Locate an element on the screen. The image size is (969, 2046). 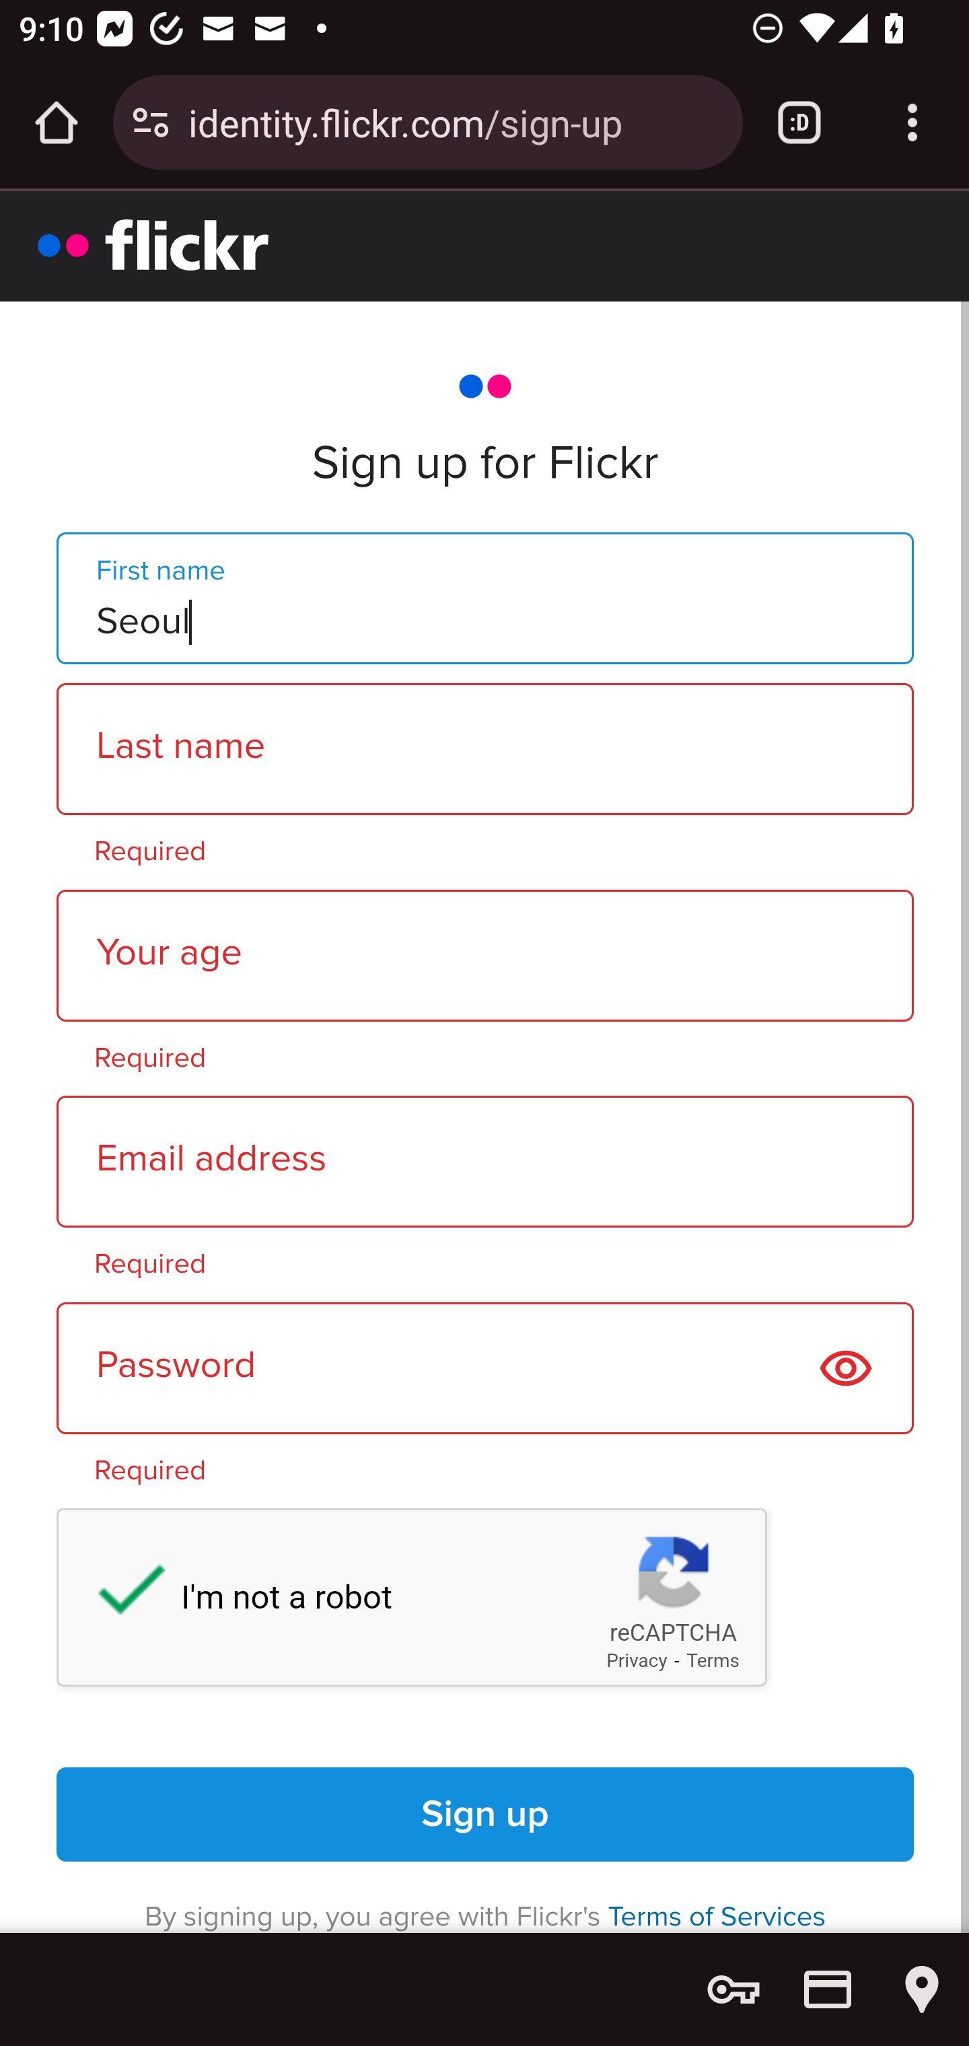
Show saved passwords and password options is located at coordinates (733, 1989).